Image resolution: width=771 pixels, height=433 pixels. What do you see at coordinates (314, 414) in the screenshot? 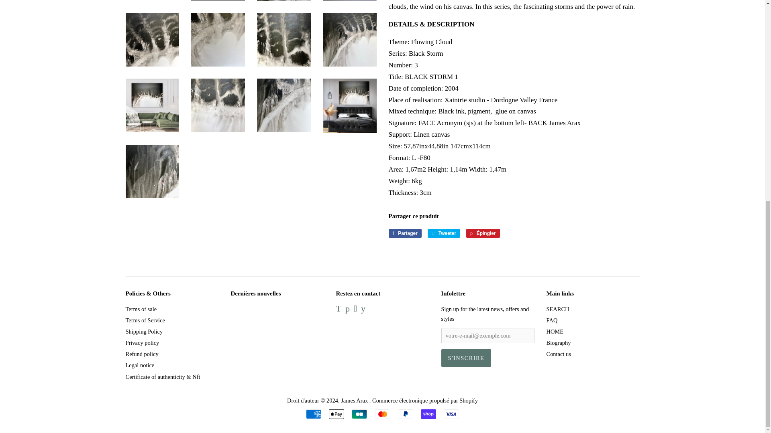
I see `American Express` at bounding box center [314, 414].